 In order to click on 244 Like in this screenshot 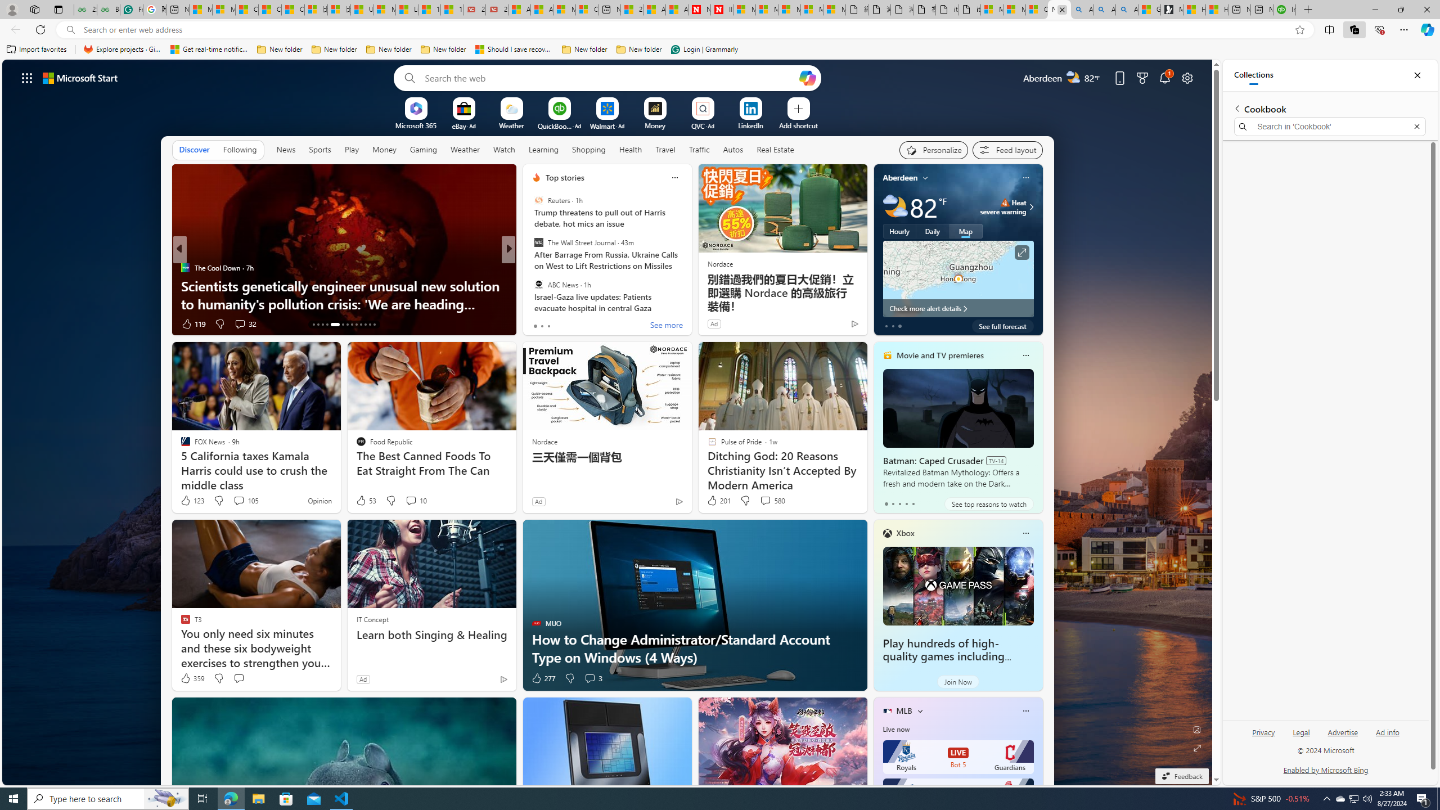, I will do `click(539, 324)`.